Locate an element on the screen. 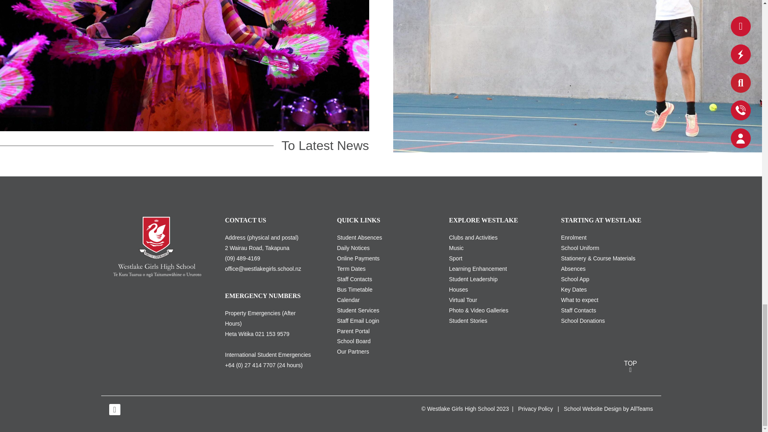 This screenshot has height=432, width=768. Bus Timetable is located at coordinates (354, 290).